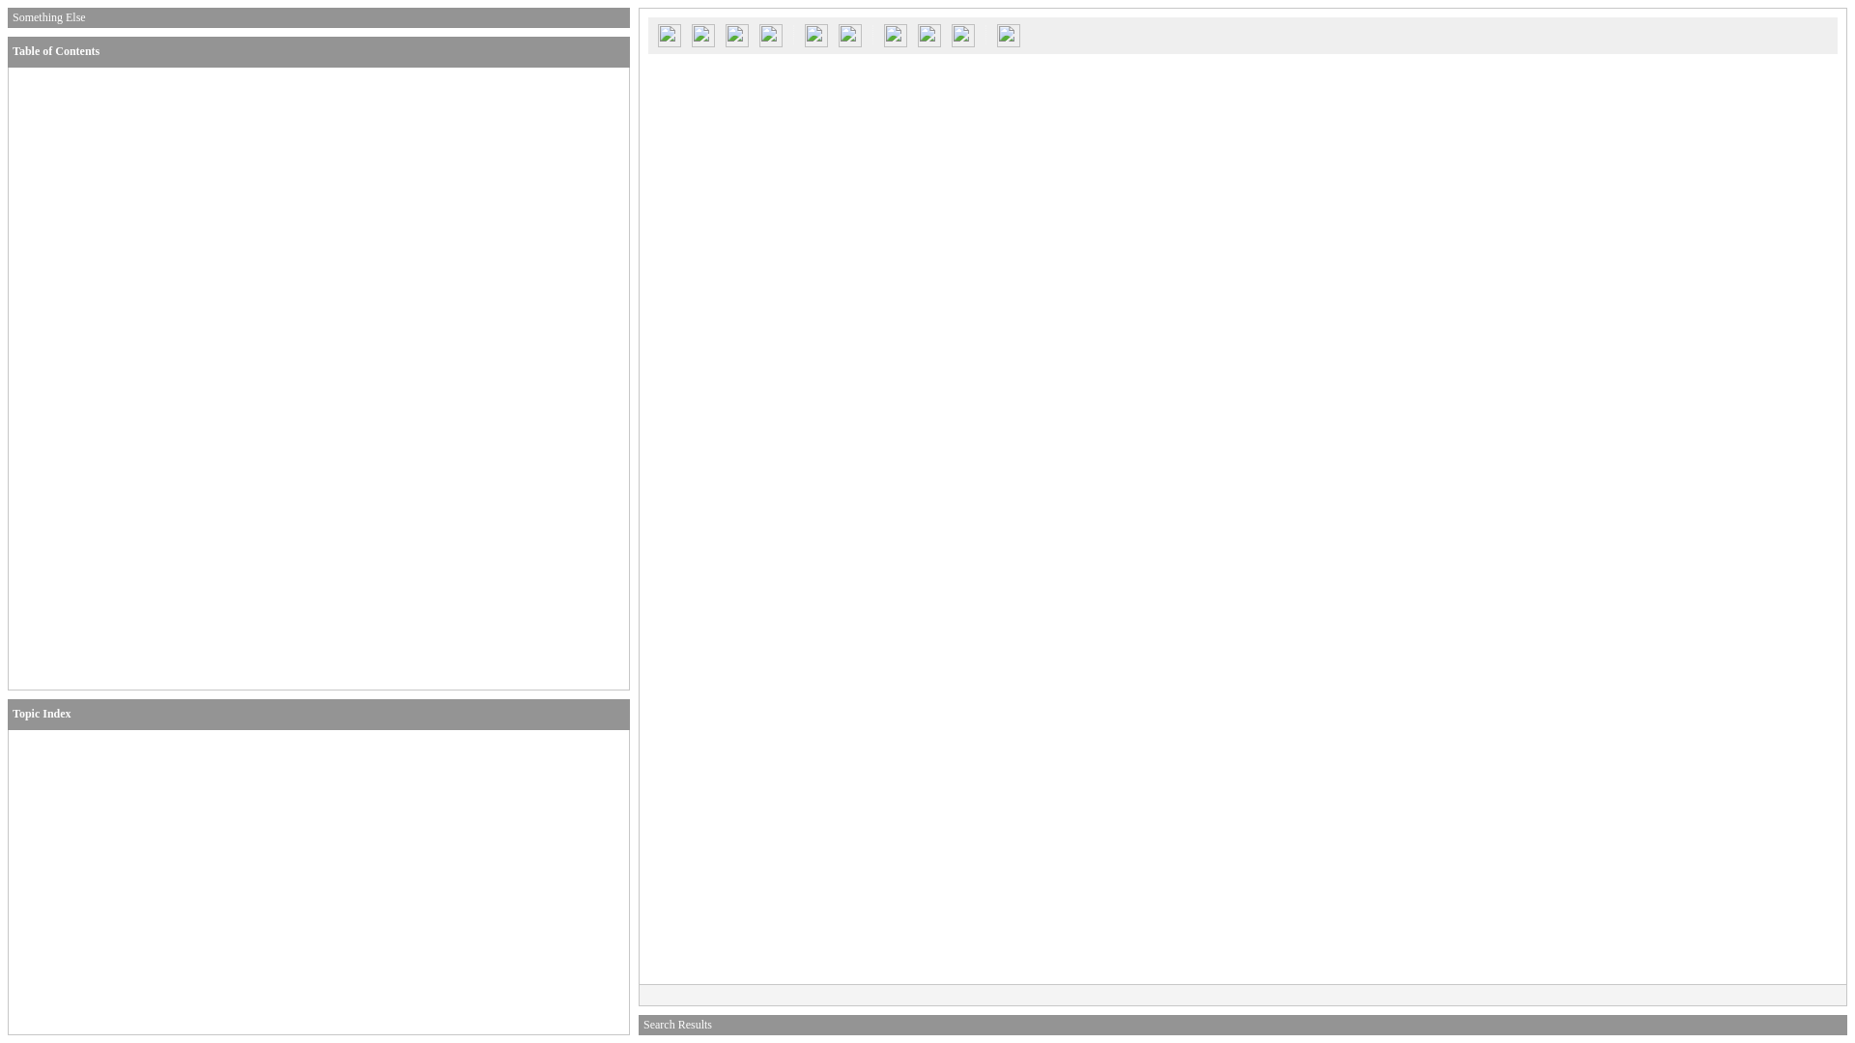 The height and width of the screenshot is (1043, 1855). Describe the element at coordinates (849, 35) in the screenshot. I see `Next Search Hit` at that location.